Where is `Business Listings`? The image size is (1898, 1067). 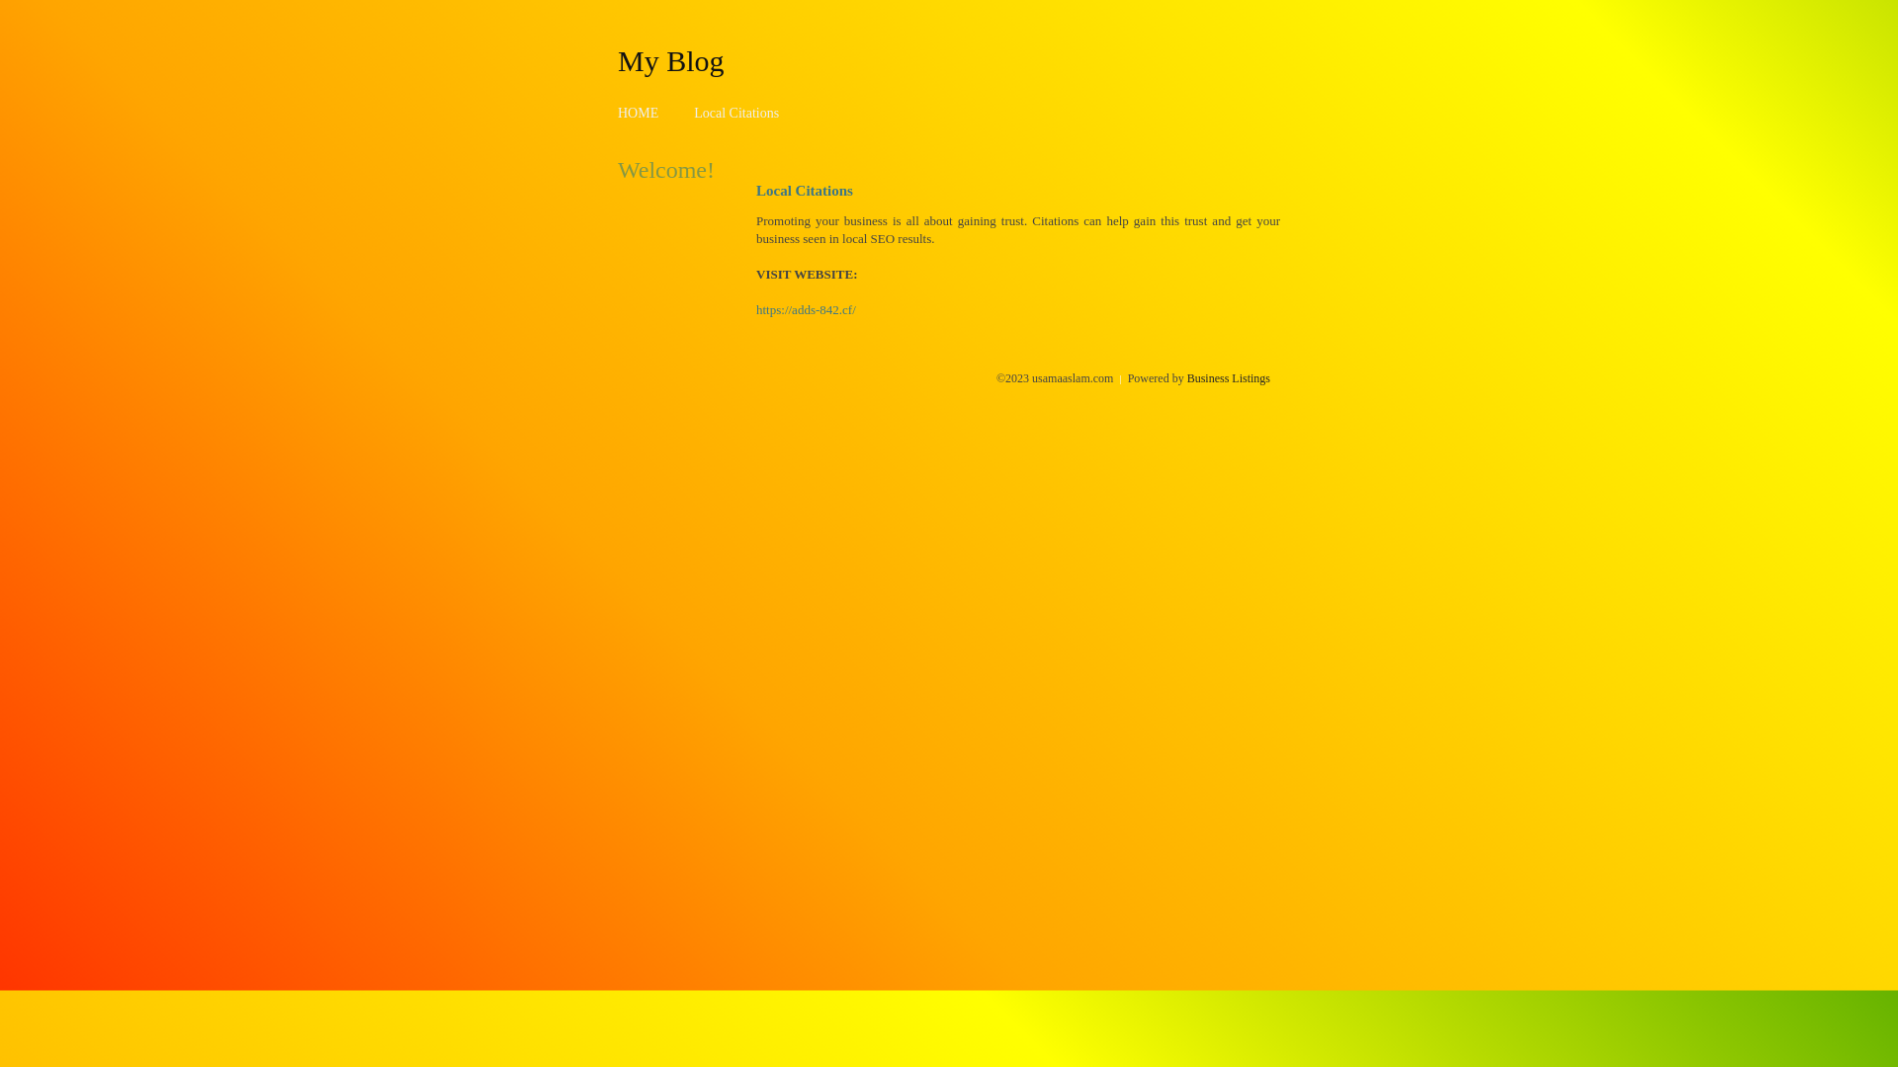 Business Listings is located at coordinates (1229, 378).